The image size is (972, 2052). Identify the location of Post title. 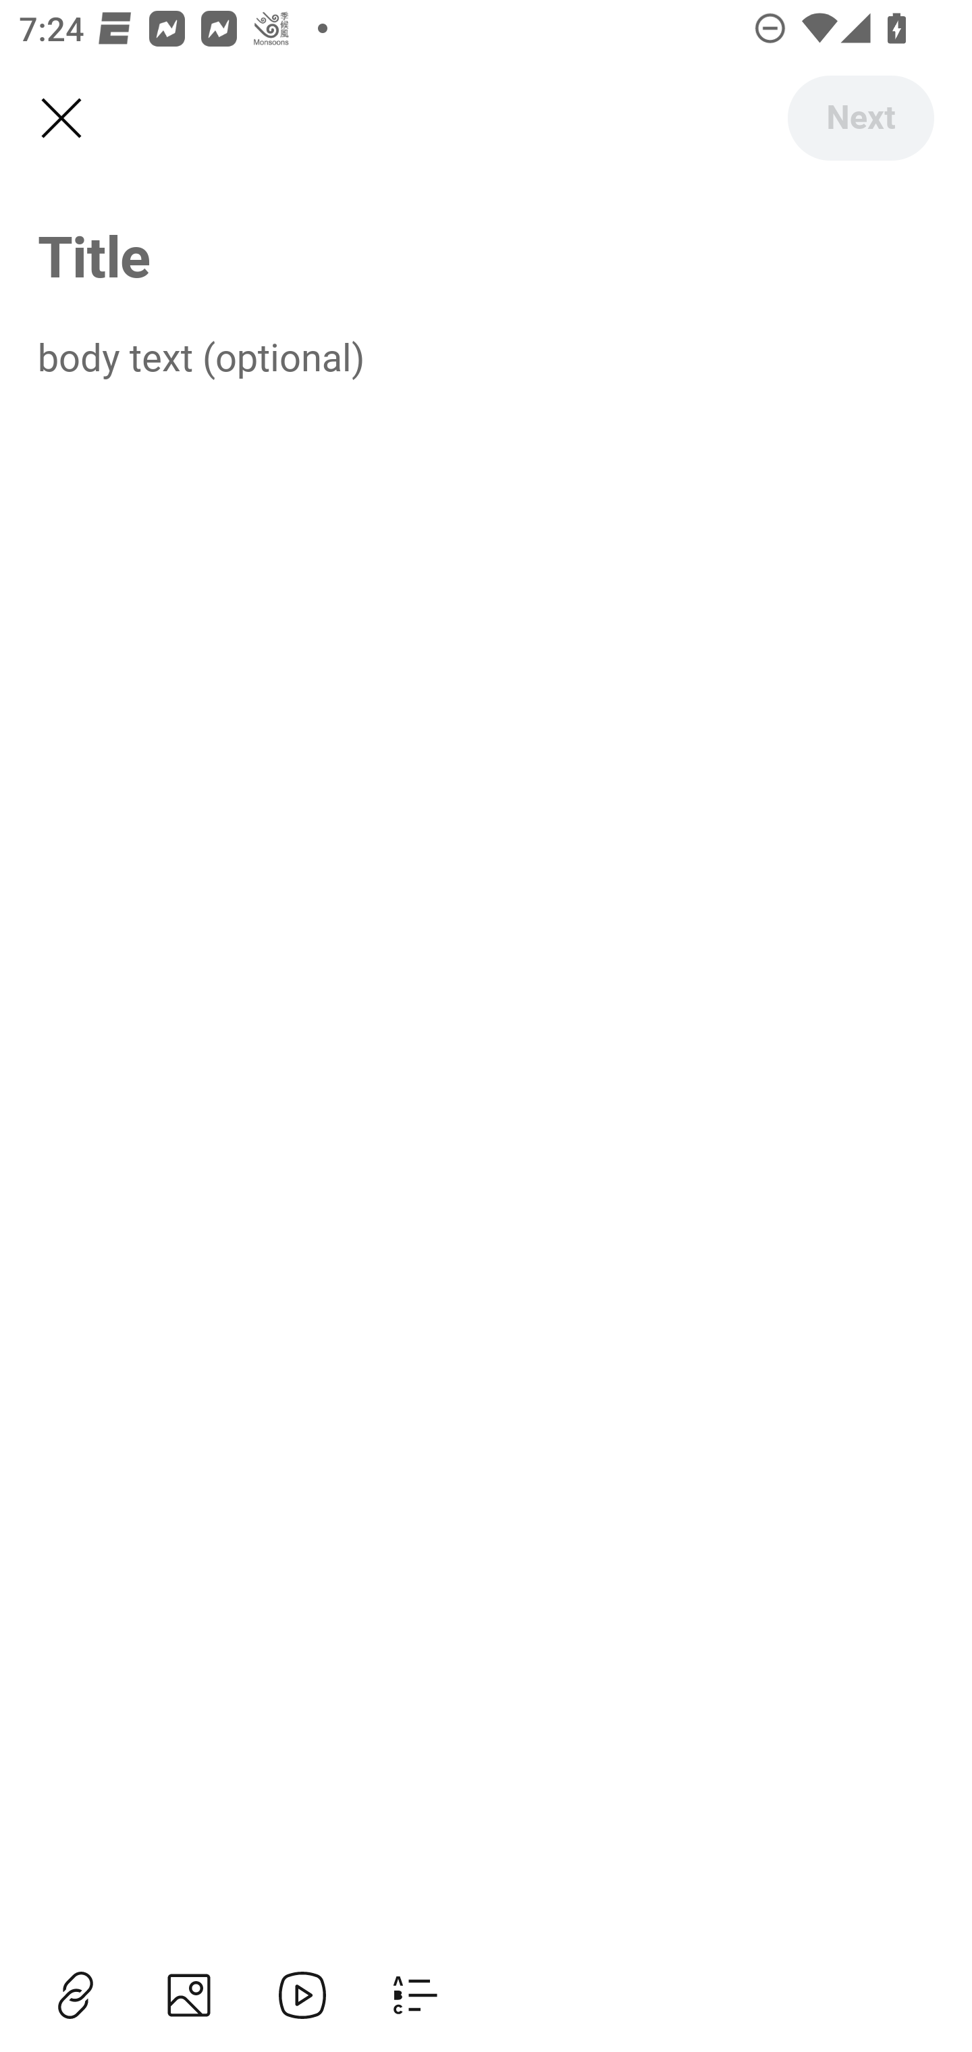
(486, 255).